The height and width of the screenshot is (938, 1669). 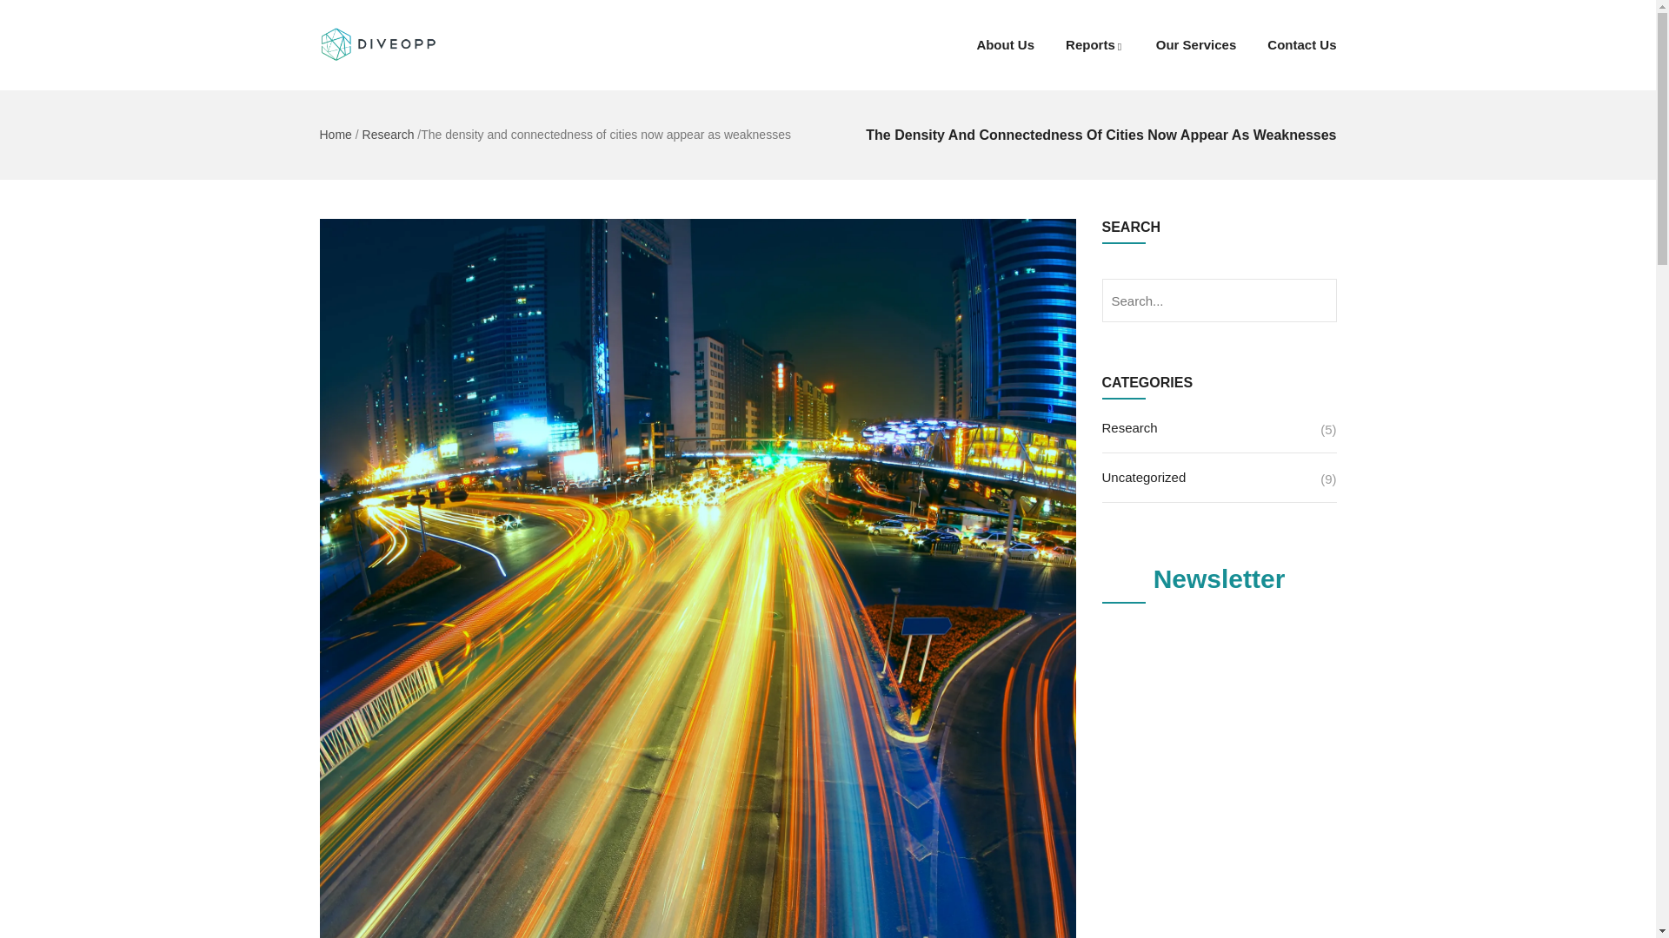 I want to click on Contact Us, so click(x=1293, y=45).